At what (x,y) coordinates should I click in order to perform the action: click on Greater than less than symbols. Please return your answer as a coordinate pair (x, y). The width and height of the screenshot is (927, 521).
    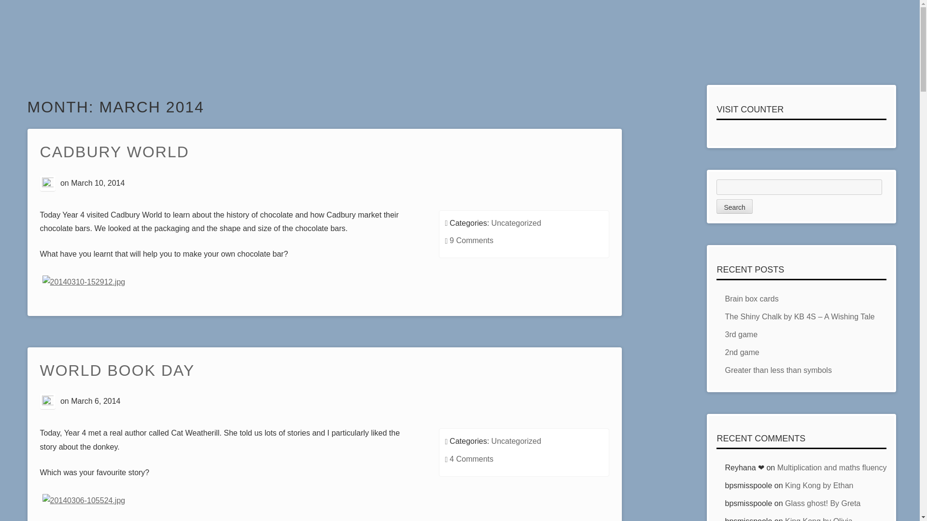
    Looking at the image, I should click on (778, 370).